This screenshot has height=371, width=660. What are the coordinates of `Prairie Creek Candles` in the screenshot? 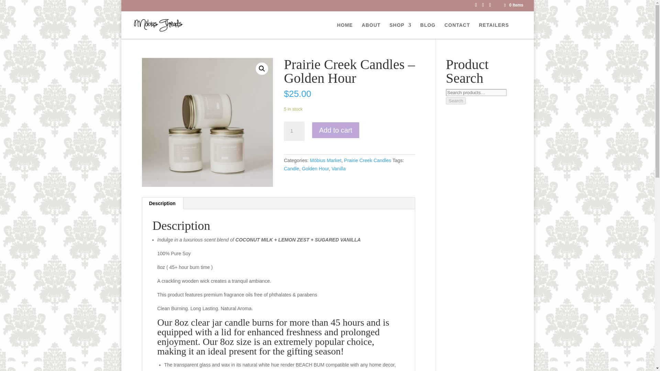 It's located at (367, 160).